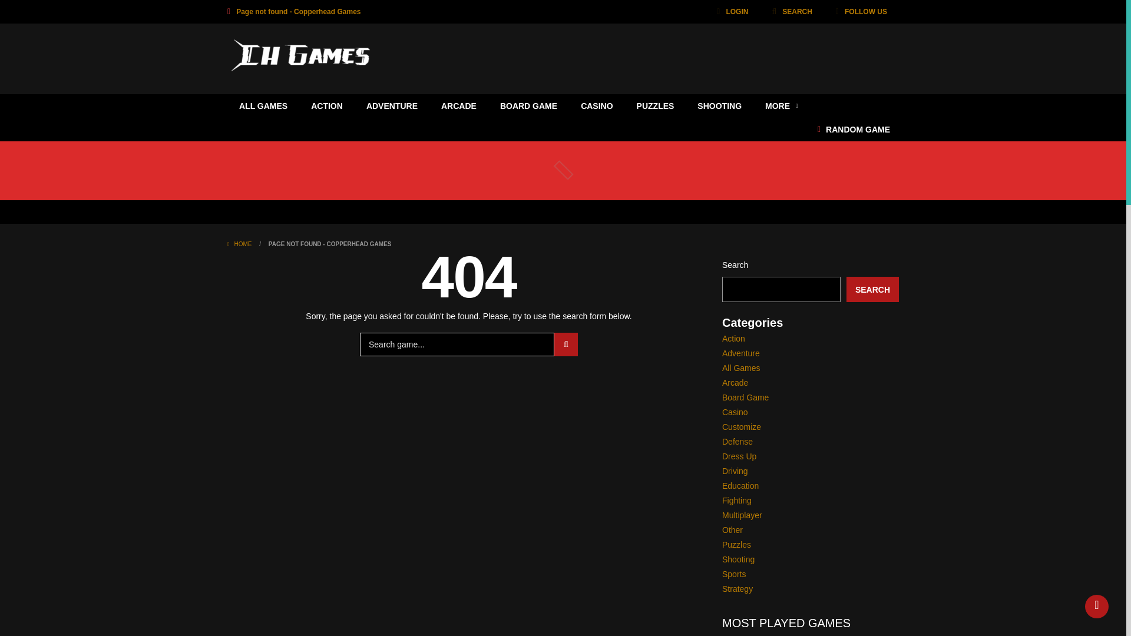 This screenshot has height=636, width=1131. Describe the element at coordinates (596, 105) in the screenshot. I see `CASINO` at that location.